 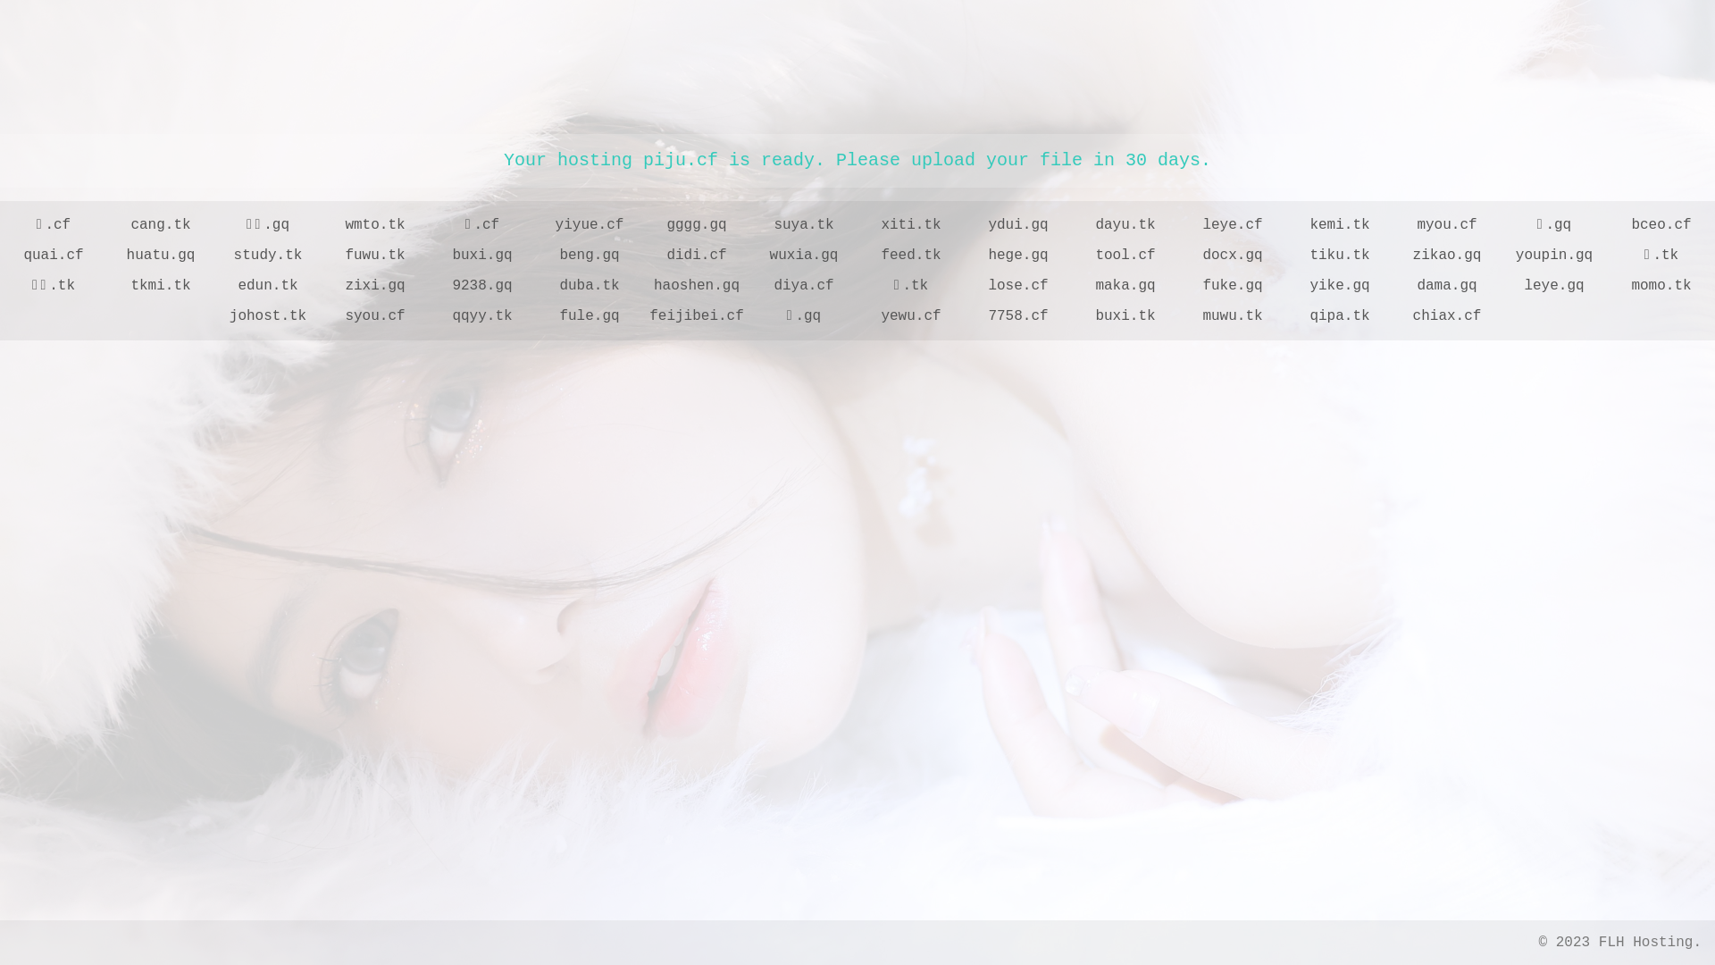 I want to click on cang.tk, so click(x=161, y=225).